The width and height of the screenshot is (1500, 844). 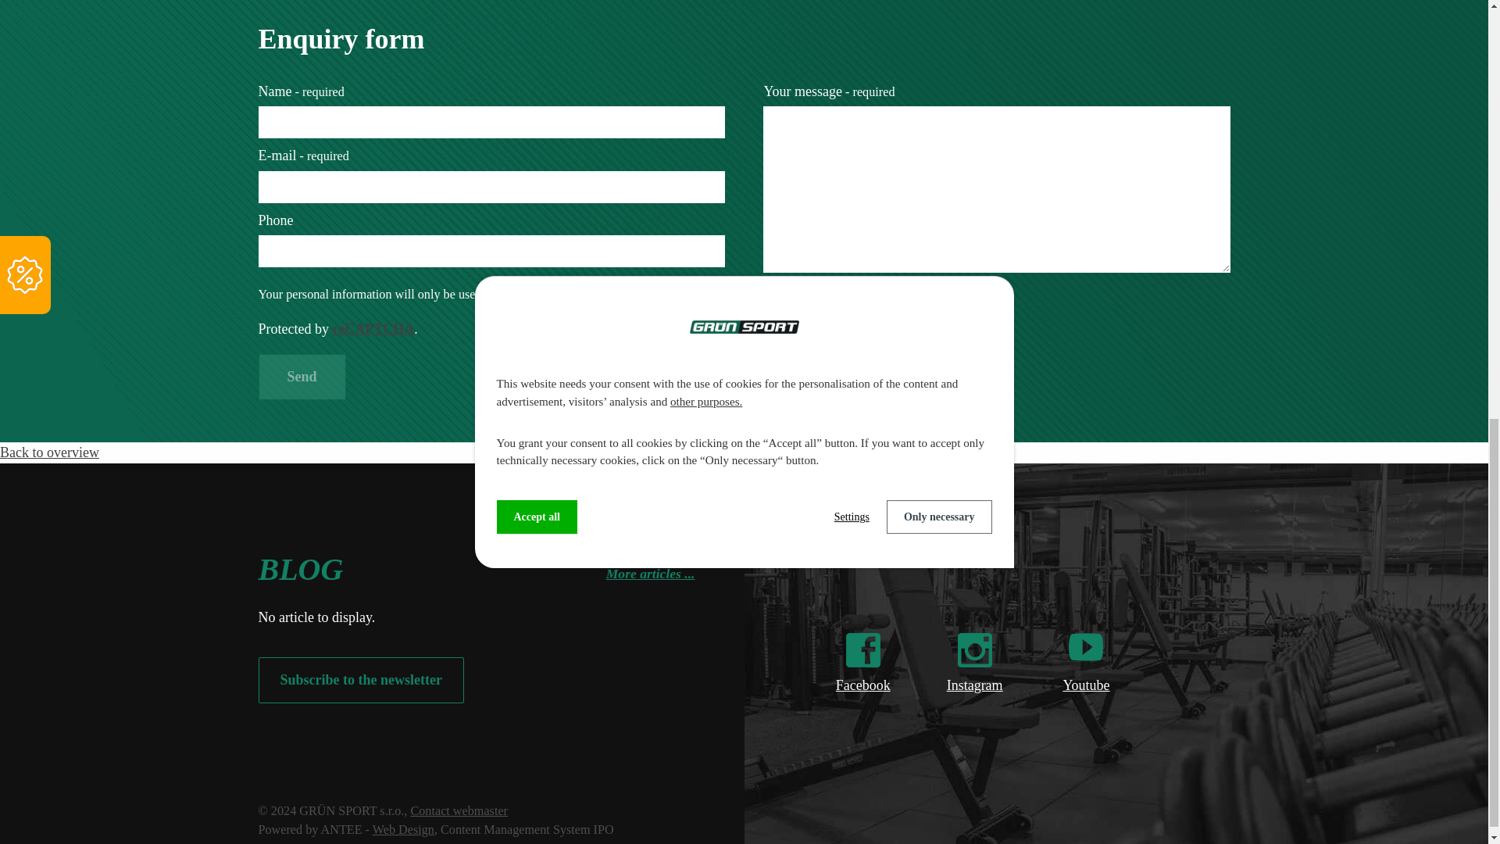 I want to click on Subscribe to the newsletter, so click(x=361, y=680).